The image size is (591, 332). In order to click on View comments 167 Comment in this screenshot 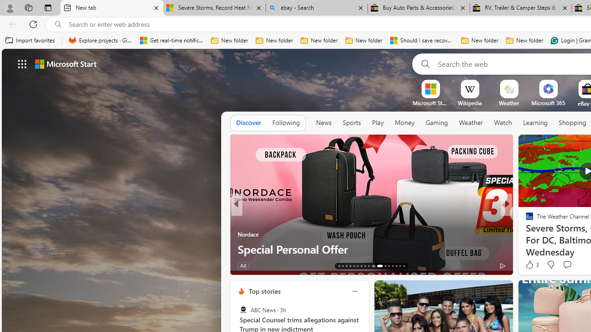, I will do `click(576, 265)`.